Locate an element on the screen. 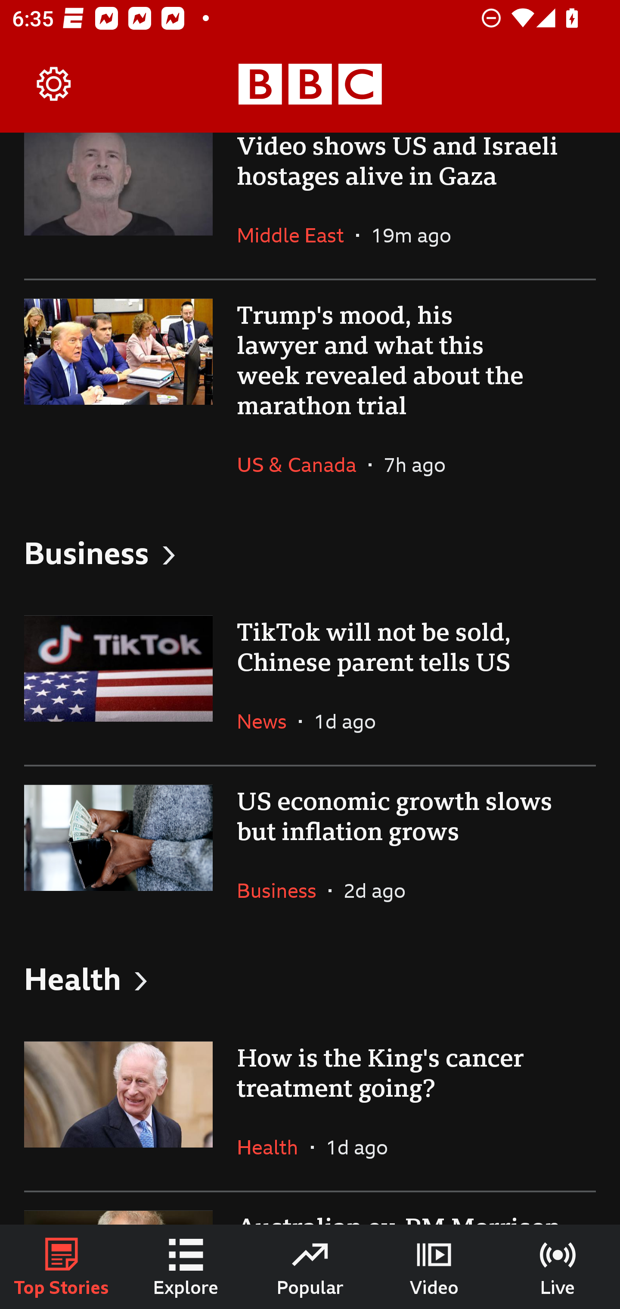  Explore is located at coordinates (186, 1267).